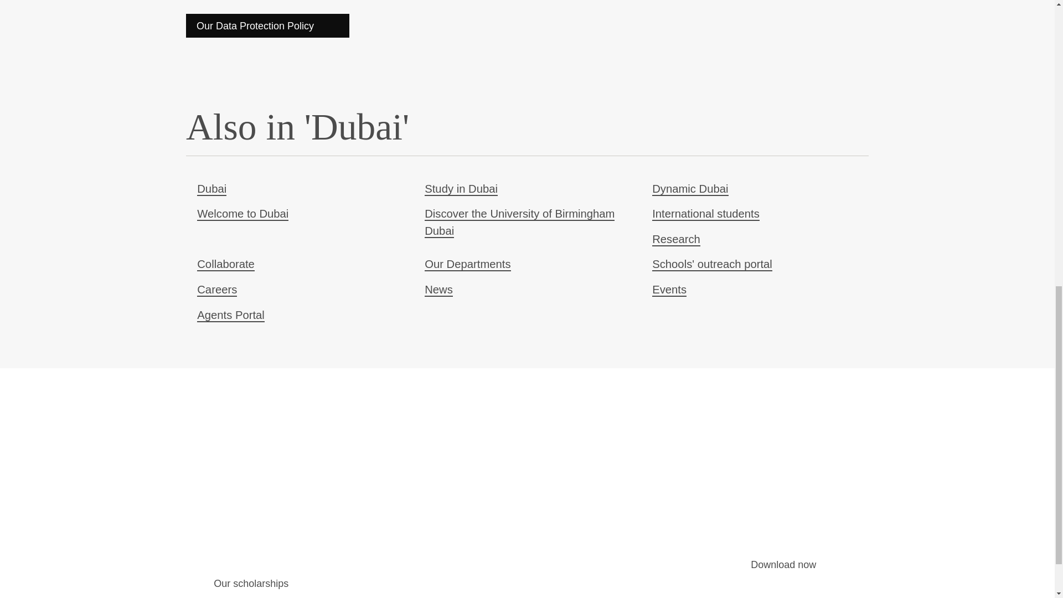 The width and height of the screenshot is (1063, 598). What do you see at coordinates (268, 25) in the screenshot?
I see `Our Data Protection Policy` at bounding box center [268, 25].